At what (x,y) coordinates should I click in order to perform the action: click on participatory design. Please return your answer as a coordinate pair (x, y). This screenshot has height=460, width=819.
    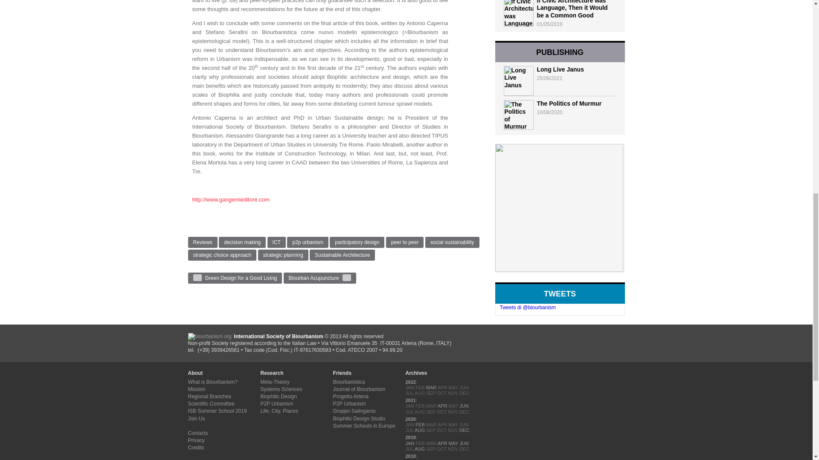
    Looking at the image, I should click on (357, 242).